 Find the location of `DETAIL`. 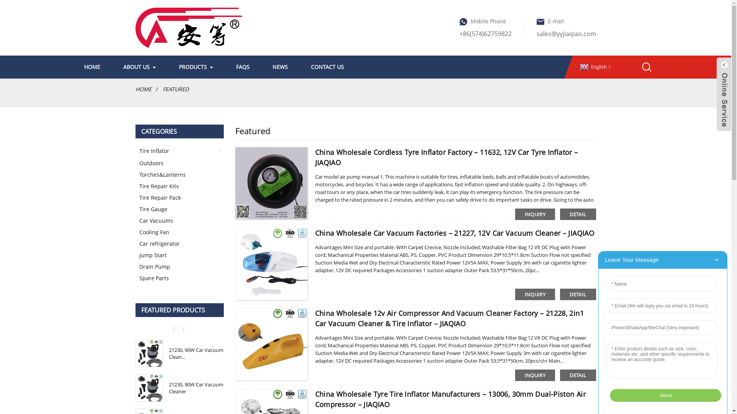

DETAIL is located at coordinates (578, 375).